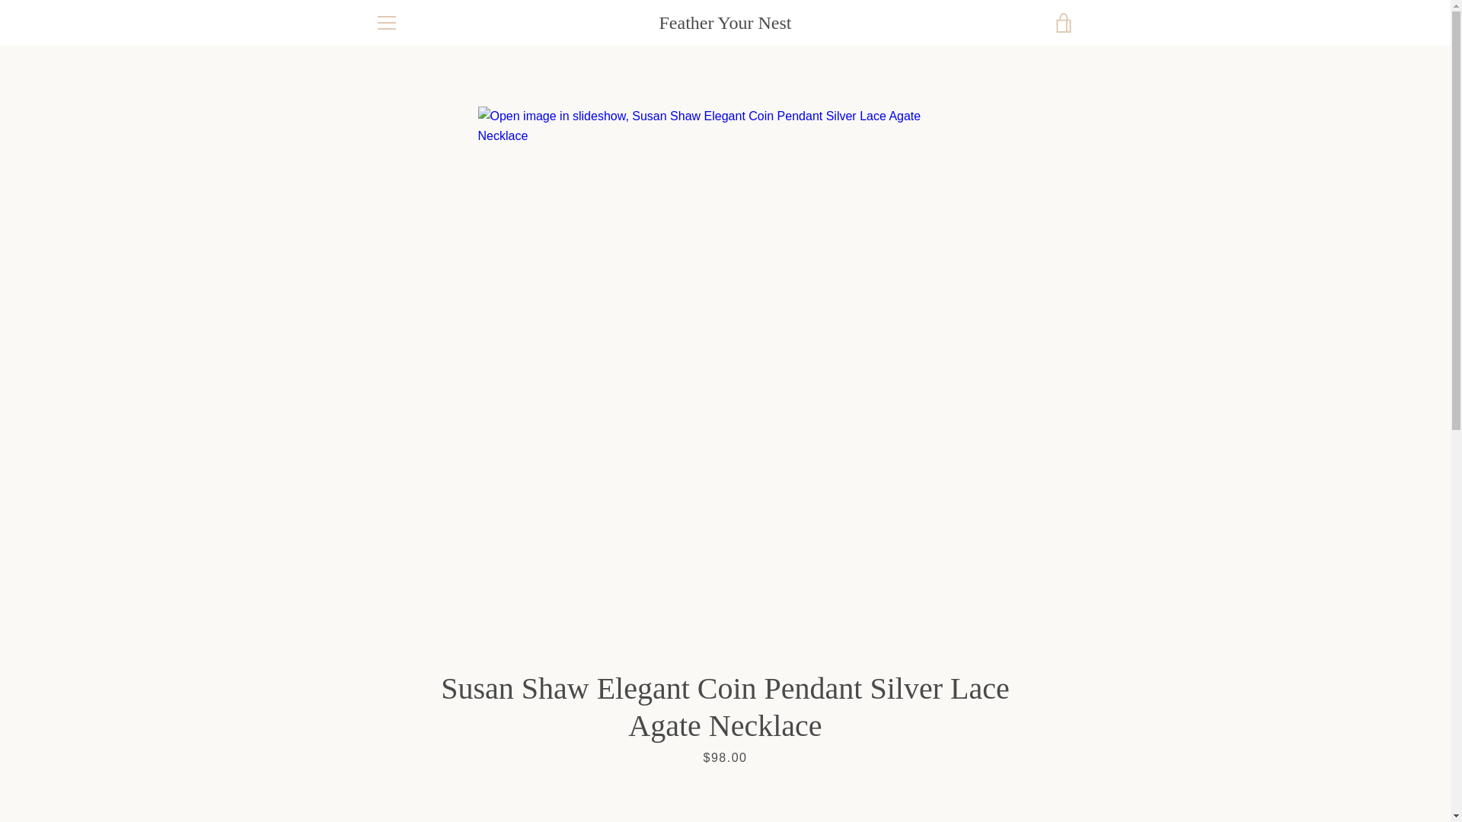 Image resolution: width=1462 pixels, height=822 pixels. What do you see at coordinates (1061, 757) in the screenshot?
I see `Google Pay` at bounding box center [1061, 757].